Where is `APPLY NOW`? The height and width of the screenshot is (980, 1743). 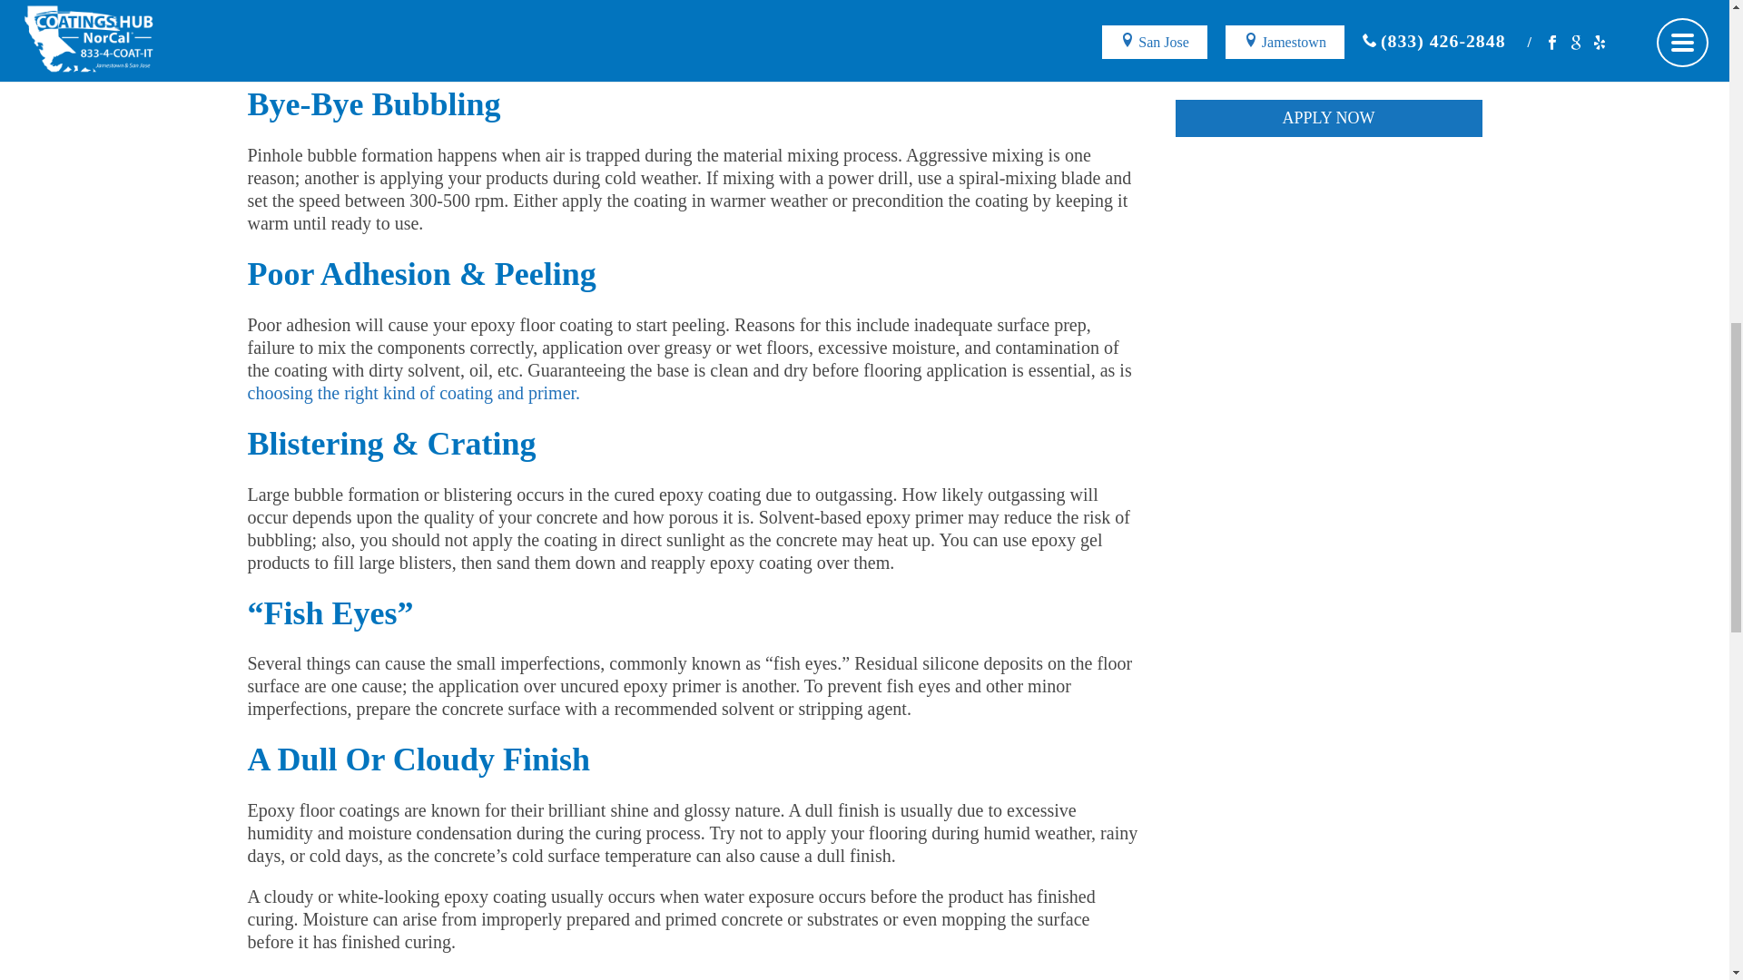 APPLY NOW is located at coordinates (1328, 118).